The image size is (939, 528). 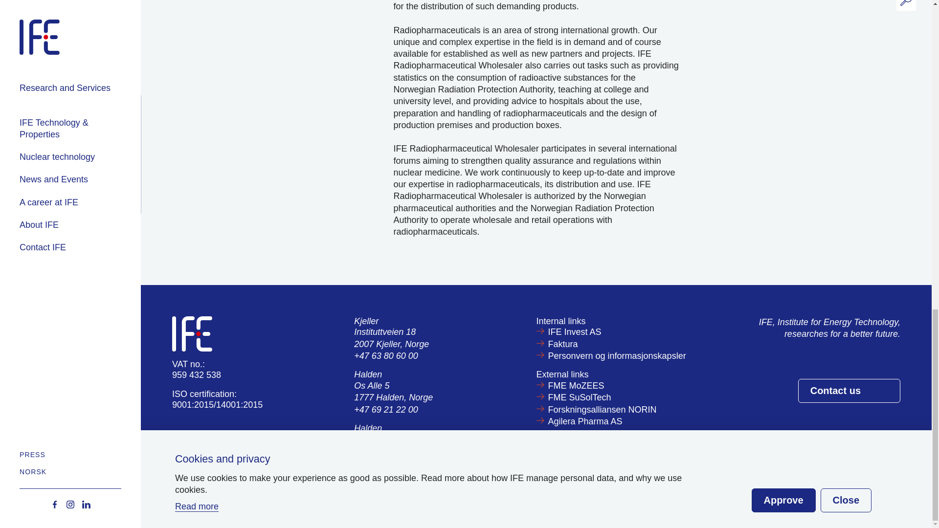 I want to click on Go to Front Page, so click(x=192, y=332).